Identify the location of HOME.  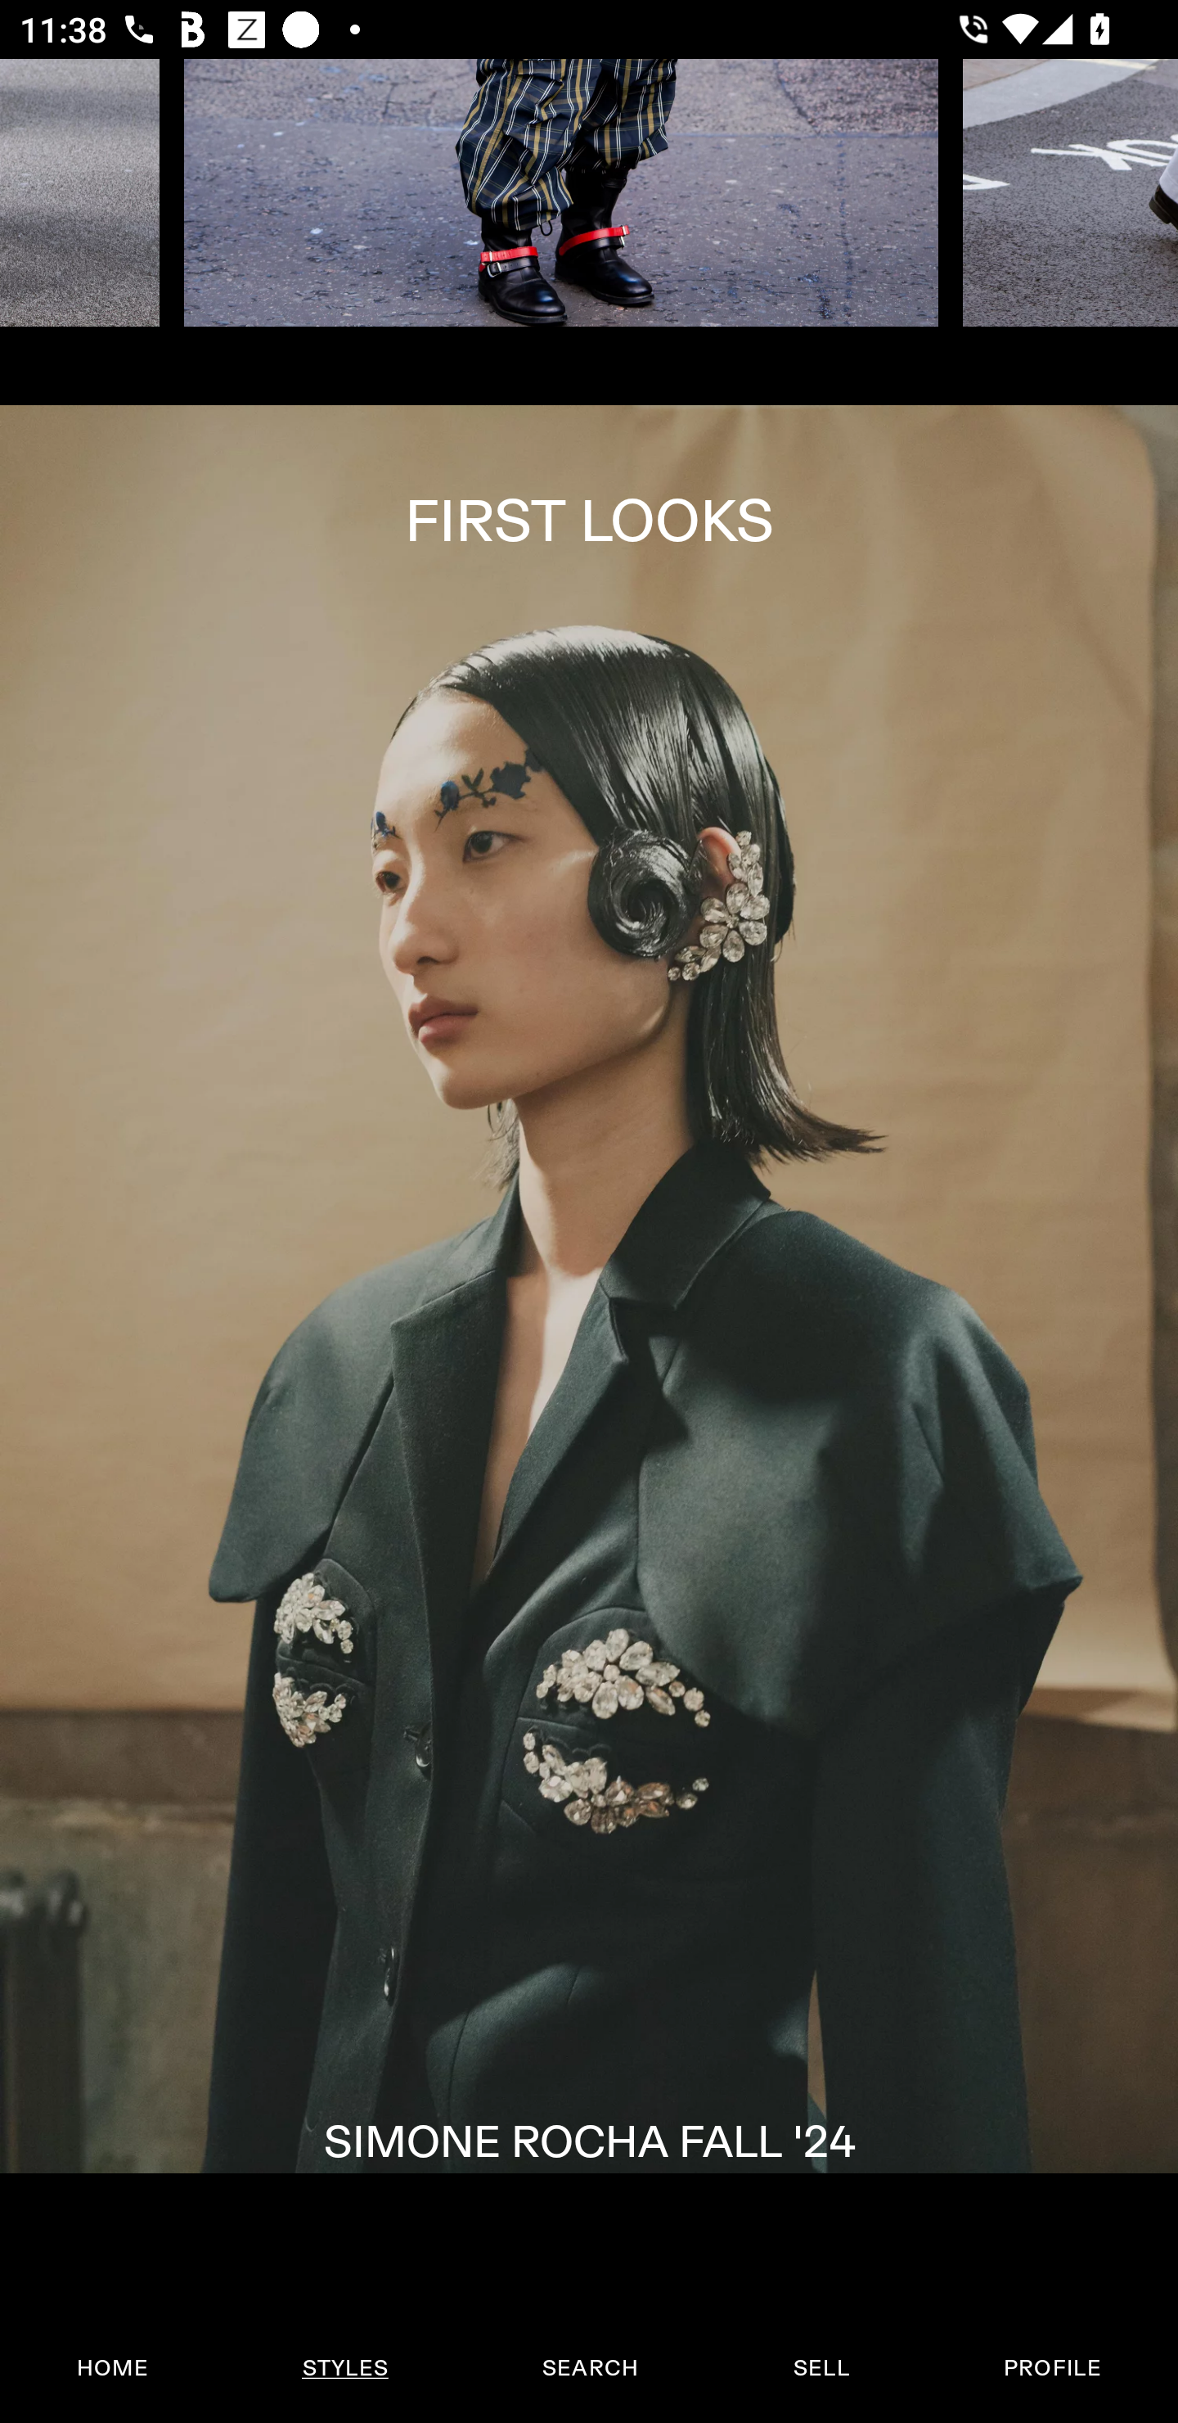
(113, 2368).